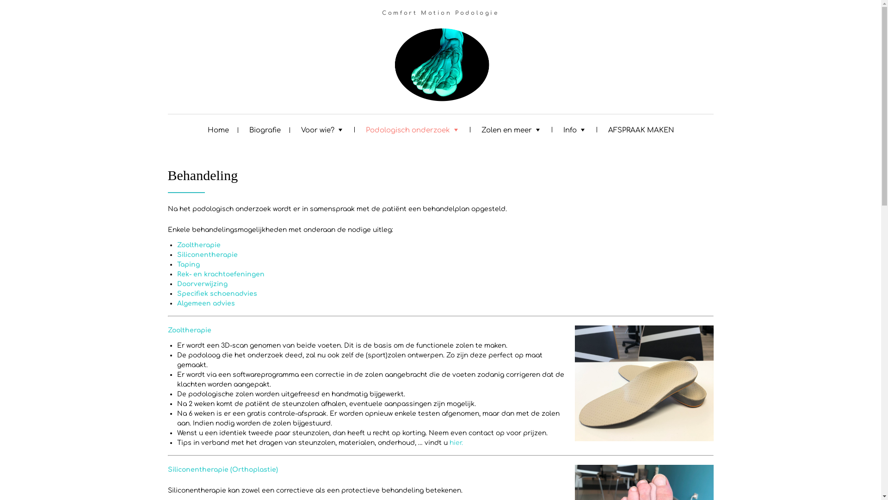 The width and height of the screenshot is (888, 500). I want to click on AFSPRAAK MAKEN, so click(641, 130).